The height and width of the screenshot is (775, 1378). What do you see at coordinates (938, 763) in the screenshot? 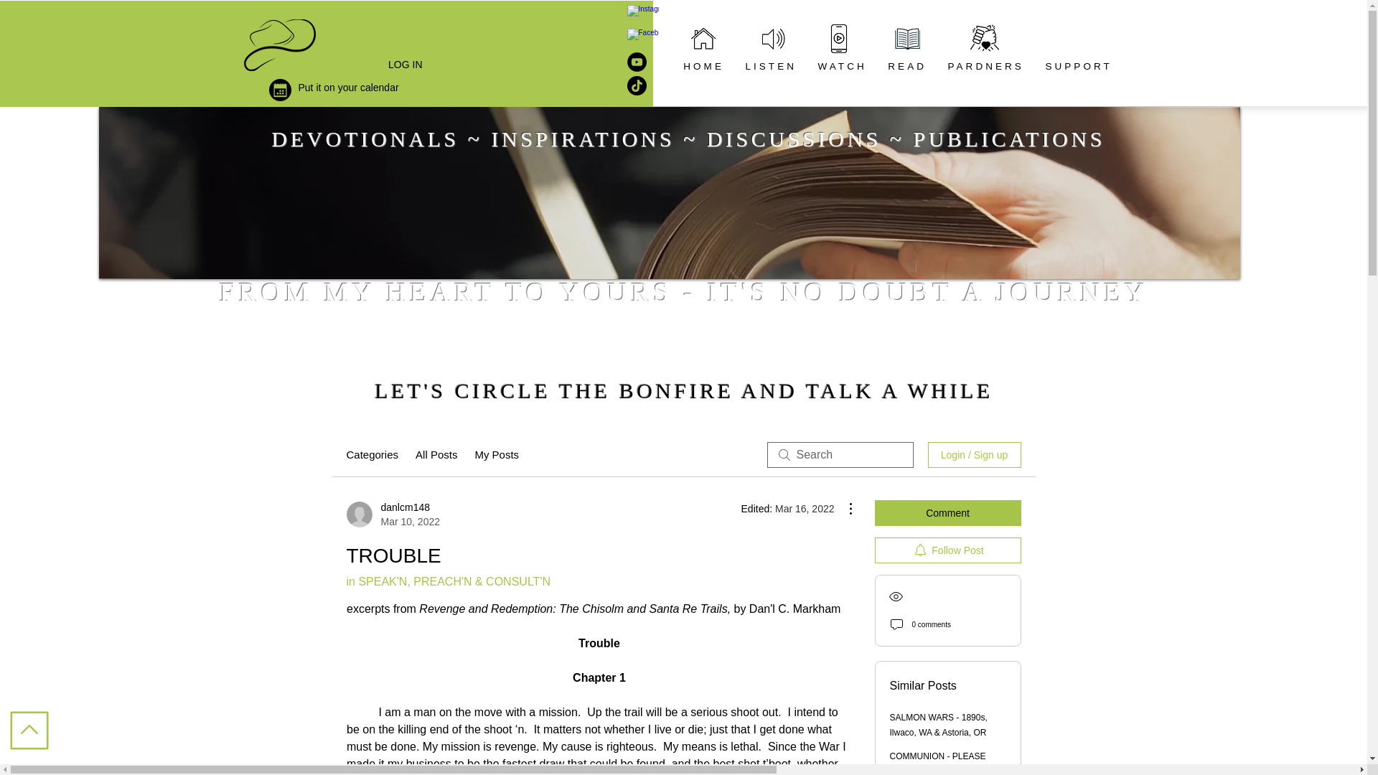
I see `LISTEN` at bounding box center [938, 763].